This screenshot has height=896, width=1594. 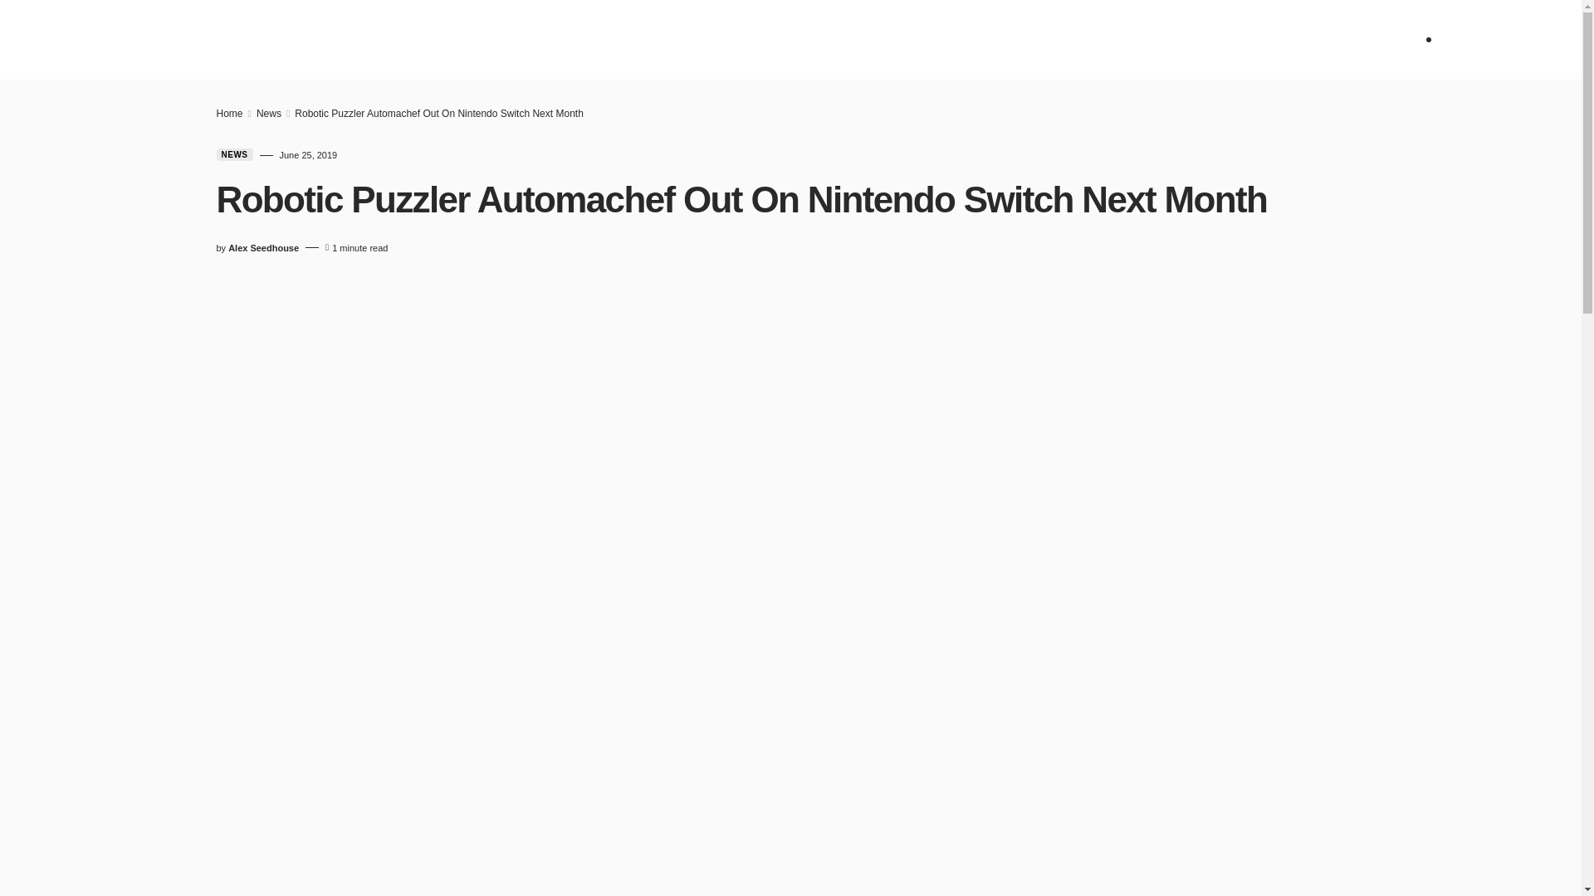 I want to click on News, so click(x=490, y=40).